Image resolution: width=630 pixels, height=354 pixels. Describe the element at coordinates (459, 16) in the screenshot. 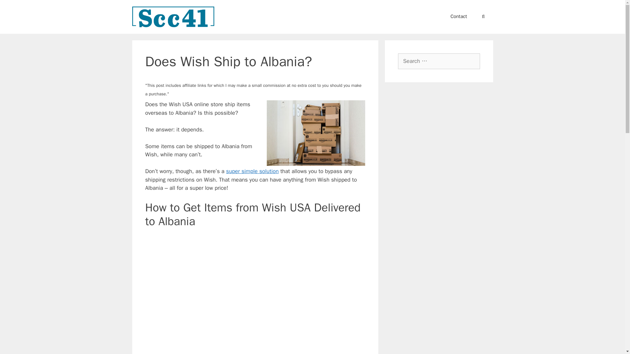

I see `Contact` at that location.